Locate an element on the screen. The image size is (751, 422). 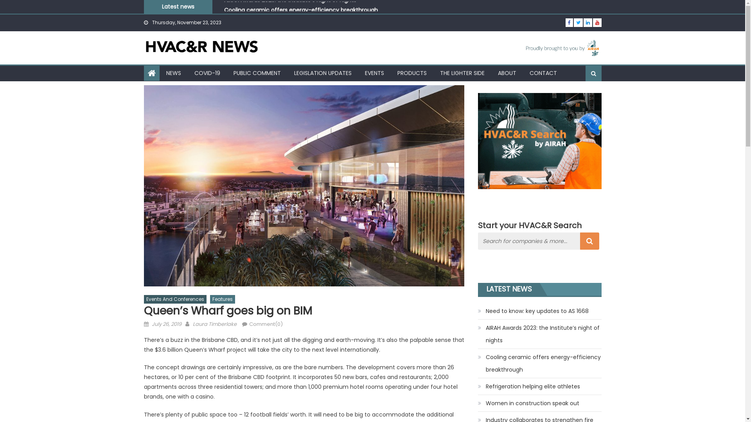
EVENTS is located at coordinates (375, 73).